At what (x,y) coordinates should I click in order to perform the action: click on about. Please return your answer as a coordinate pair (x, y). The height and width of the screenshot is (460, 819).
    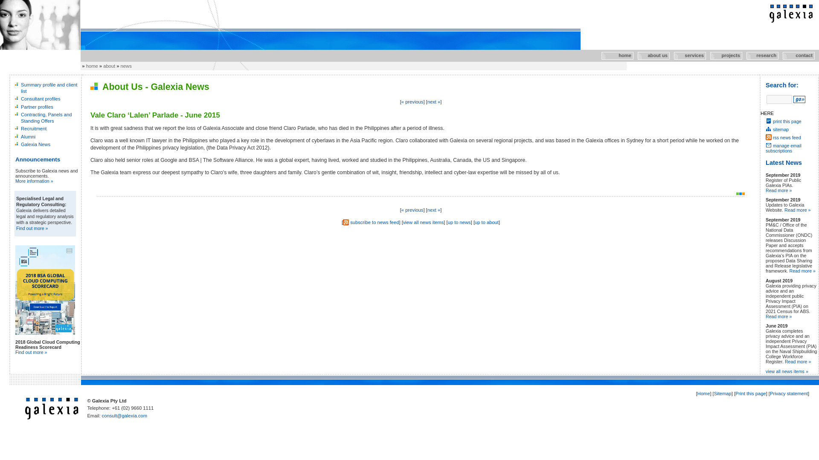
    Looking at the image, I should click on (109, 66).